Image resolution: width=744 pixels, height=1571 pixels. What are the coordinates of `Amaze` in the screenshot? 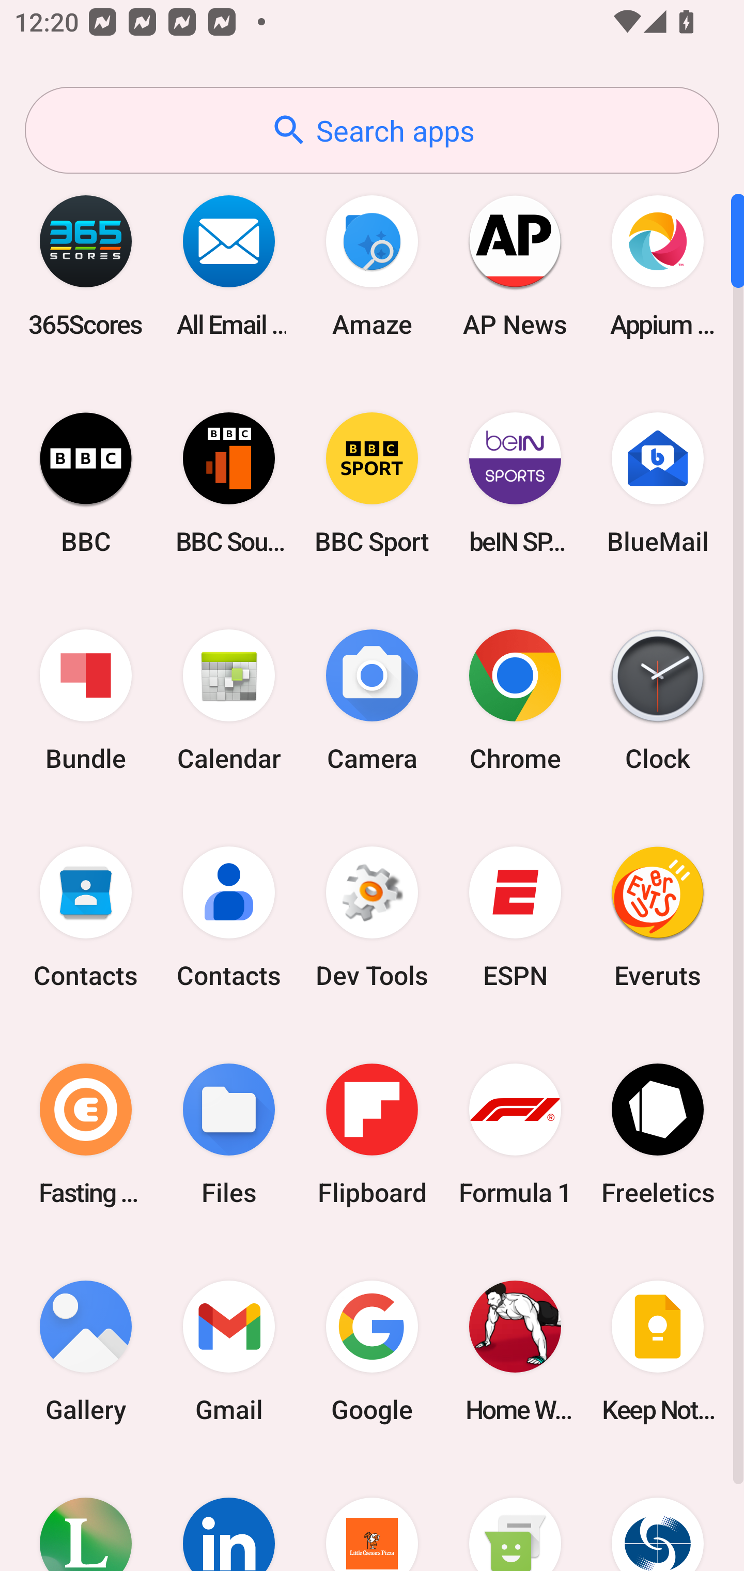 It's located at (372, 266).